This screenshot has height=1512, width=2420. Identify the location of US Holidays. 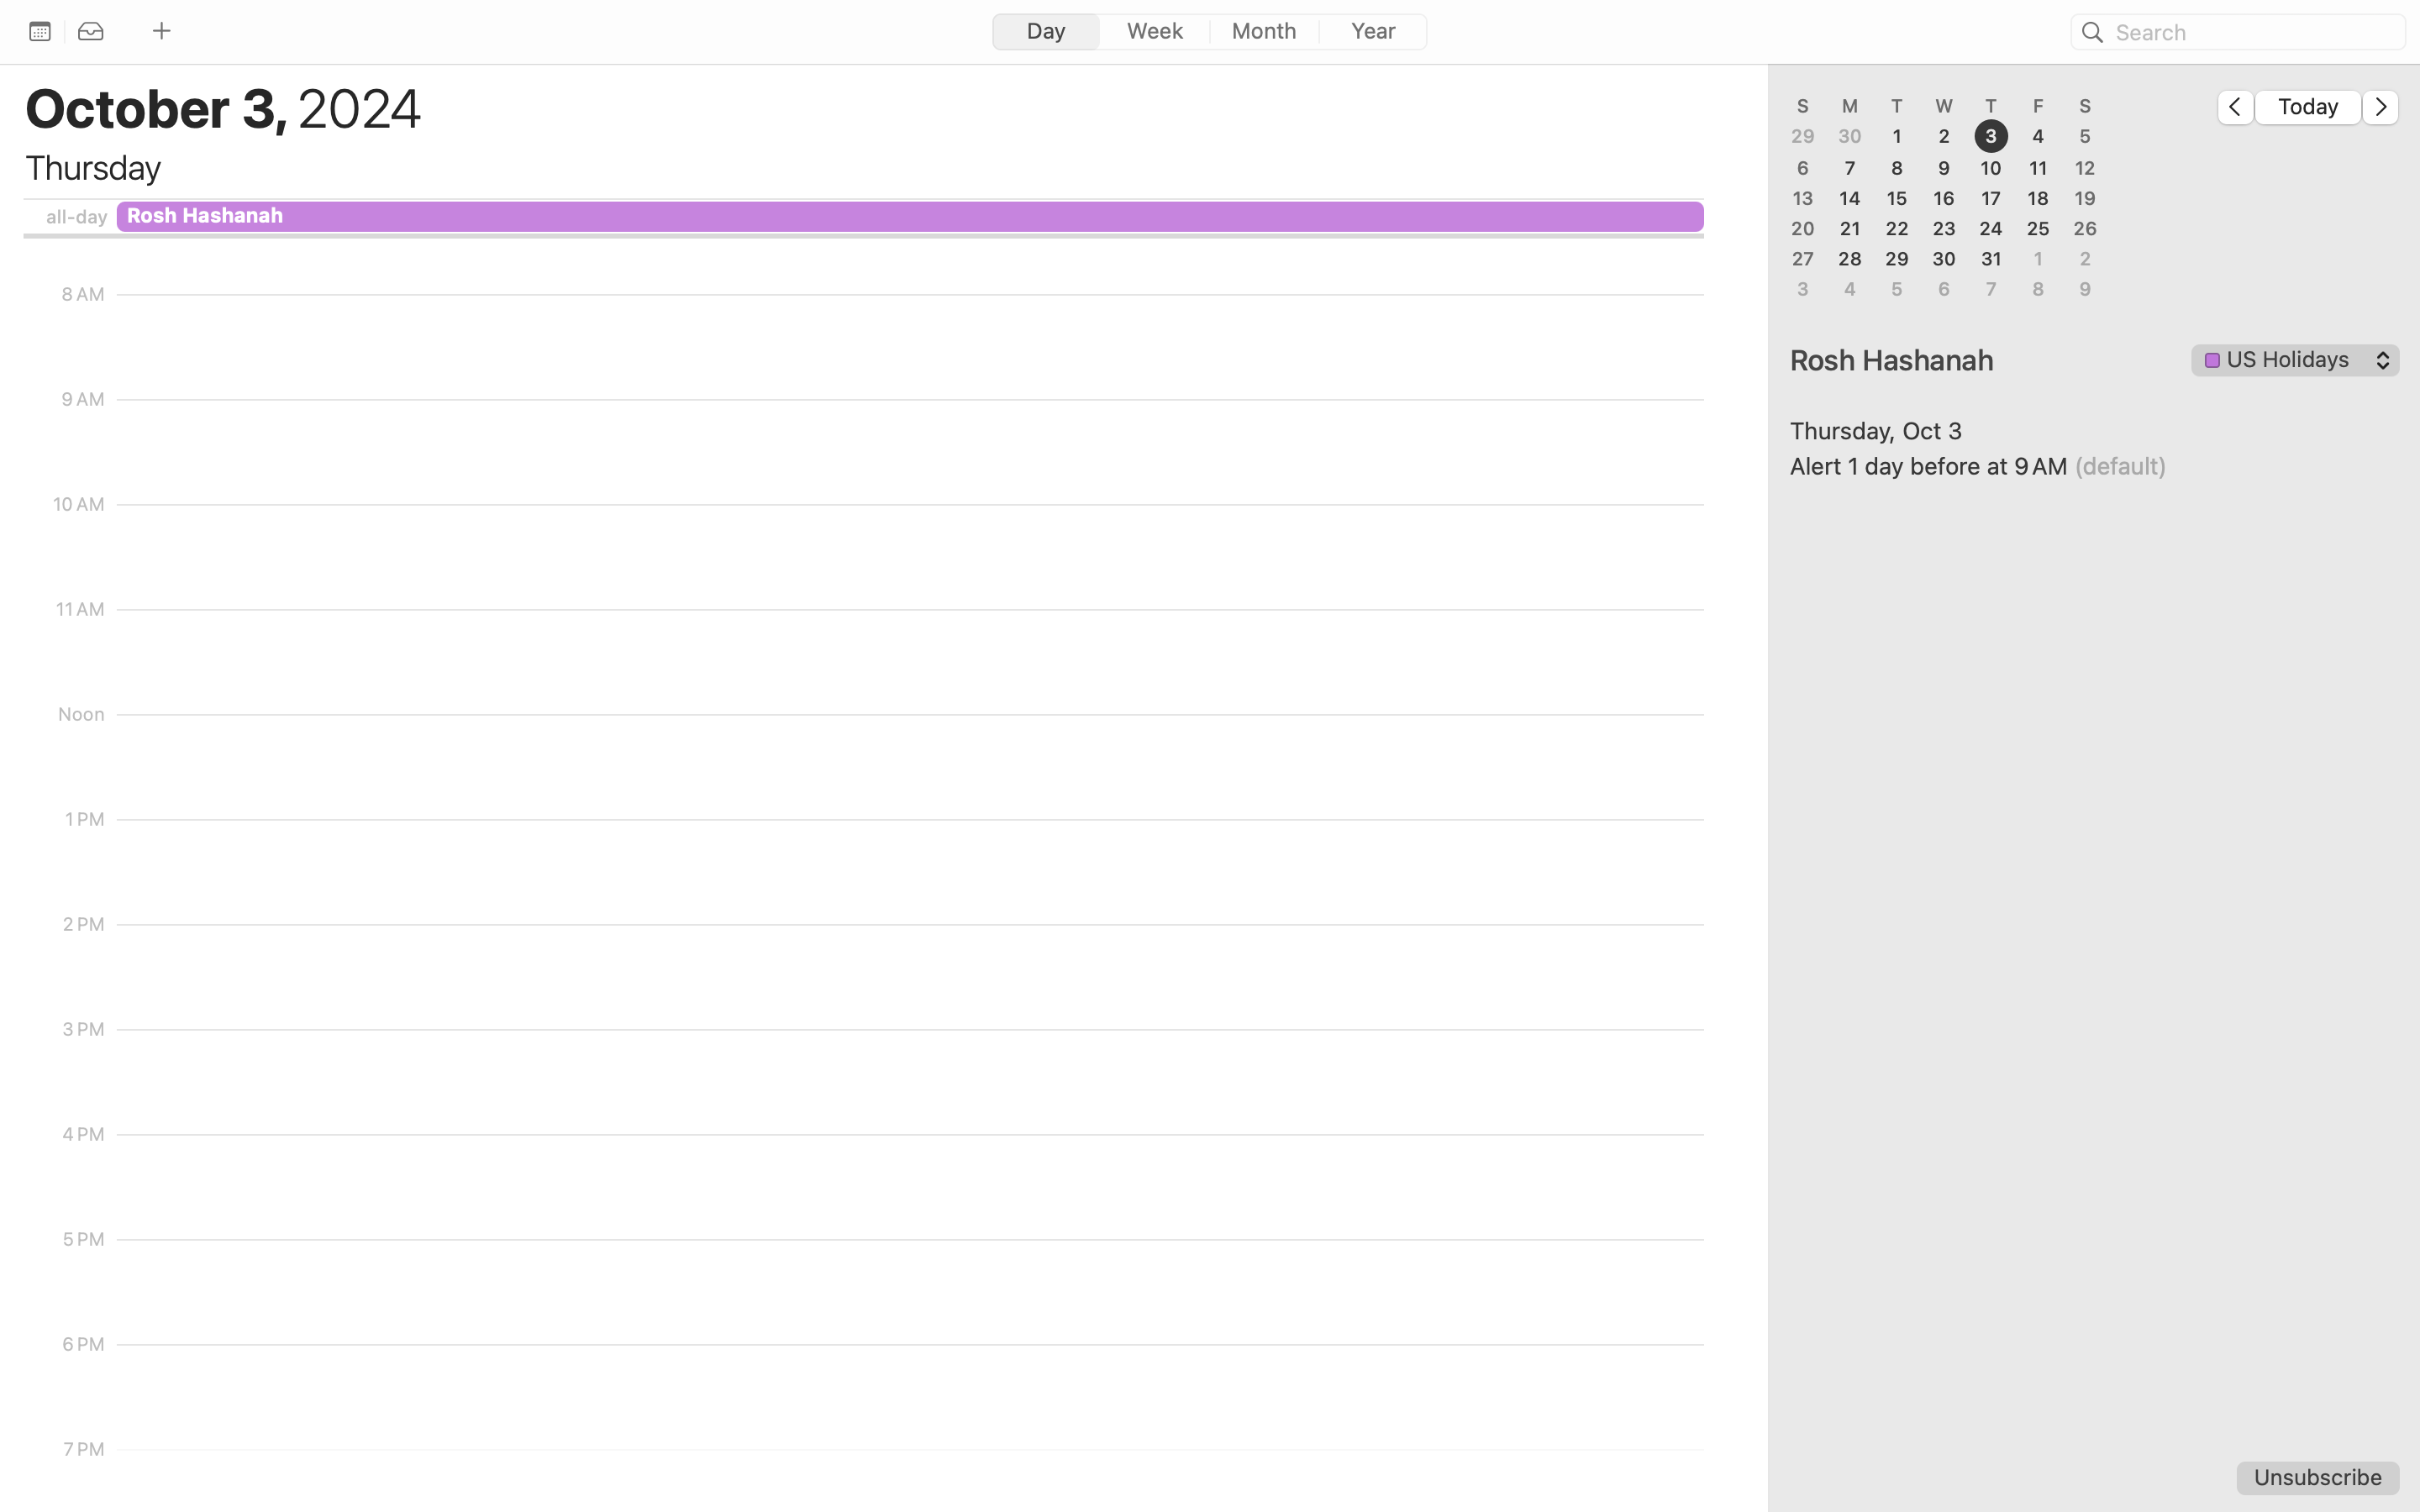
(2296, 363).